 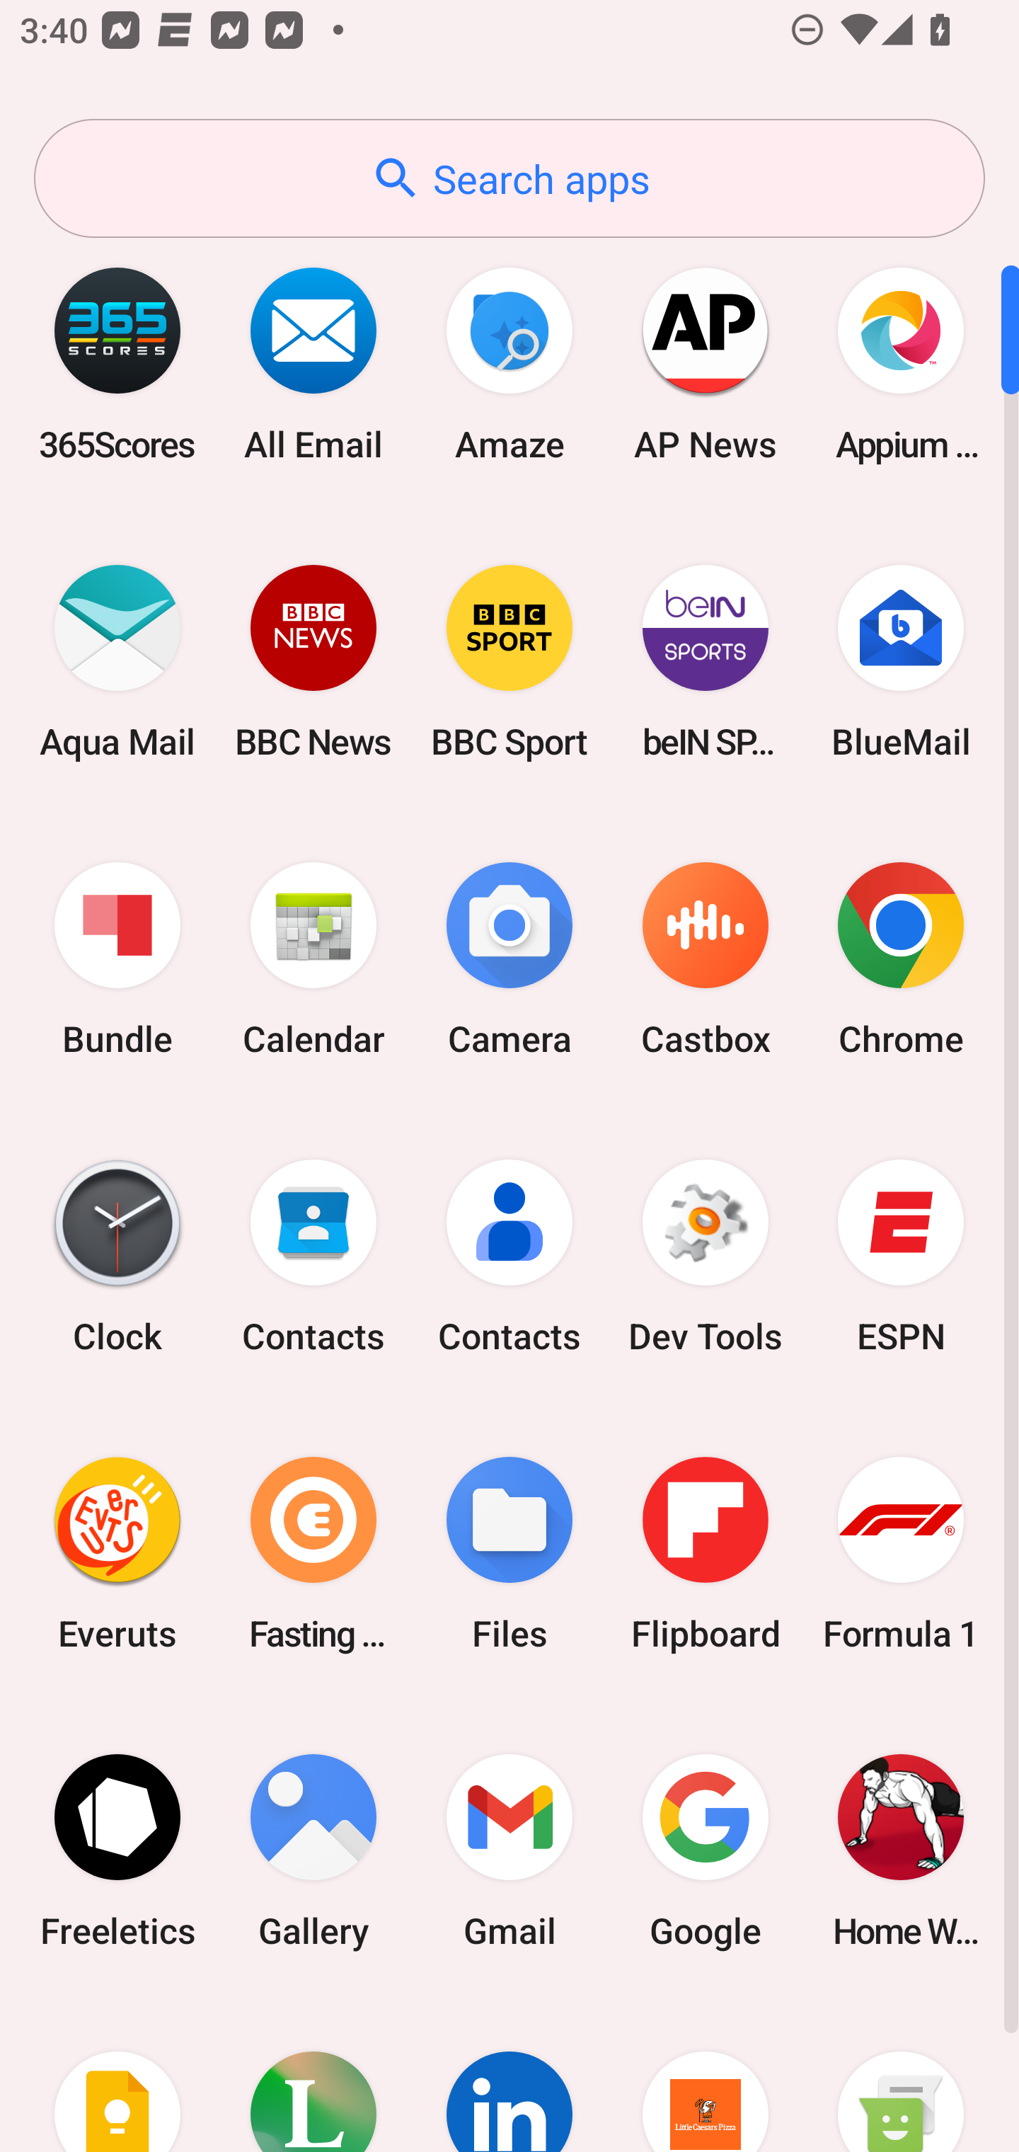 What do you see at coordinates (705, 960) in the screenshot?
I see `Castbox` at bounding box center [705, 960].